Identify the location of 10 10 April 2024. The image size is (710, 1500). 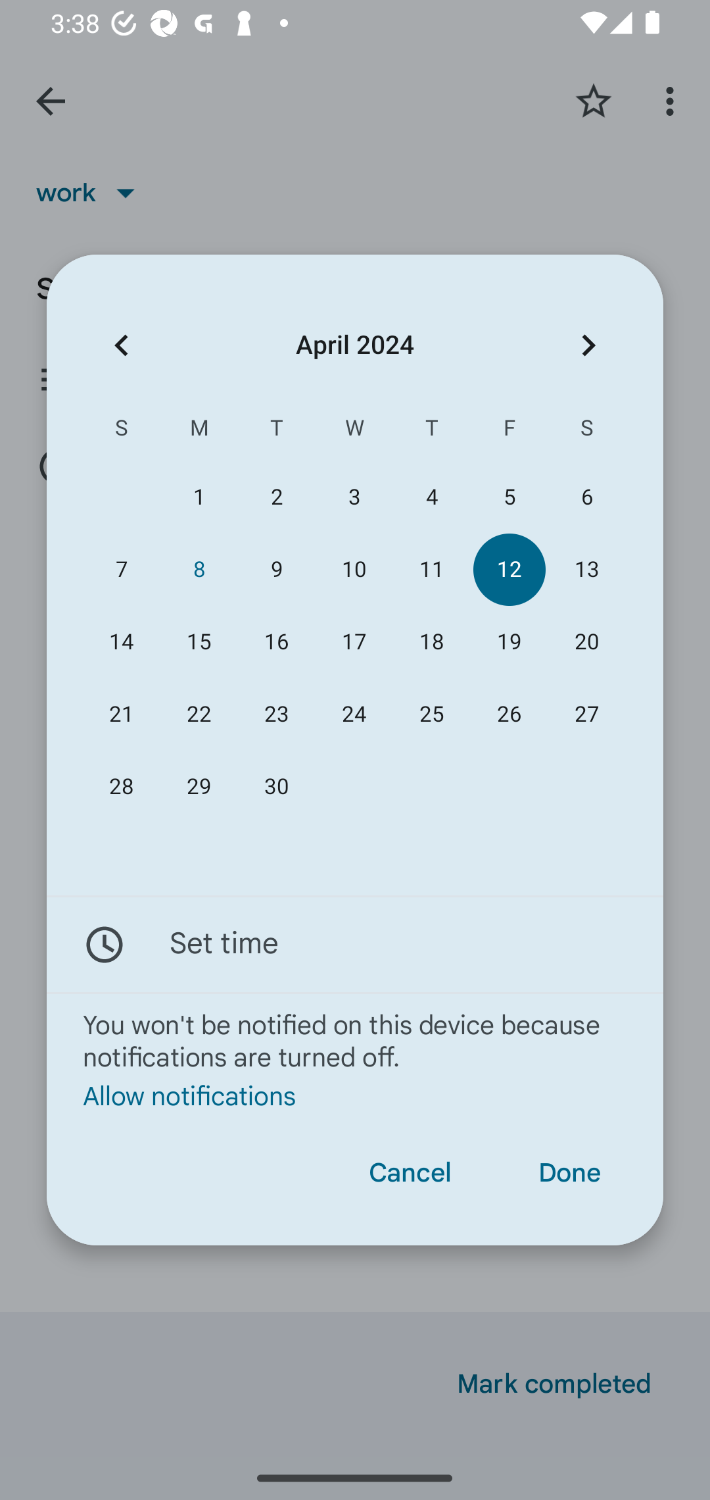
(354, 570).